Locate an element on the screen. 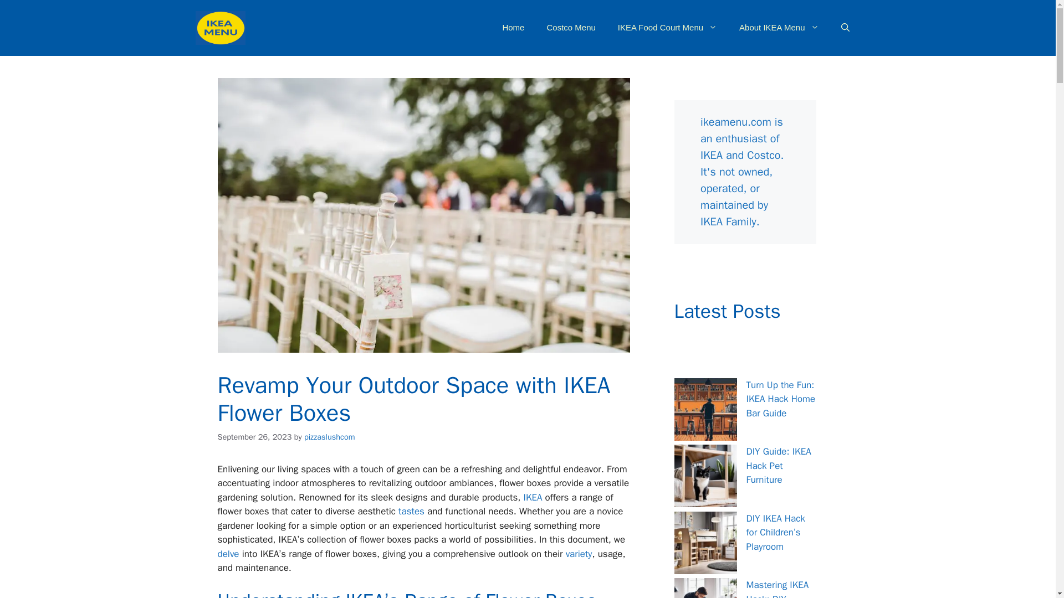 This screenshot has height=598, width=1064. View all posts by pizzaslushcom is located at coordinates (330, 436).